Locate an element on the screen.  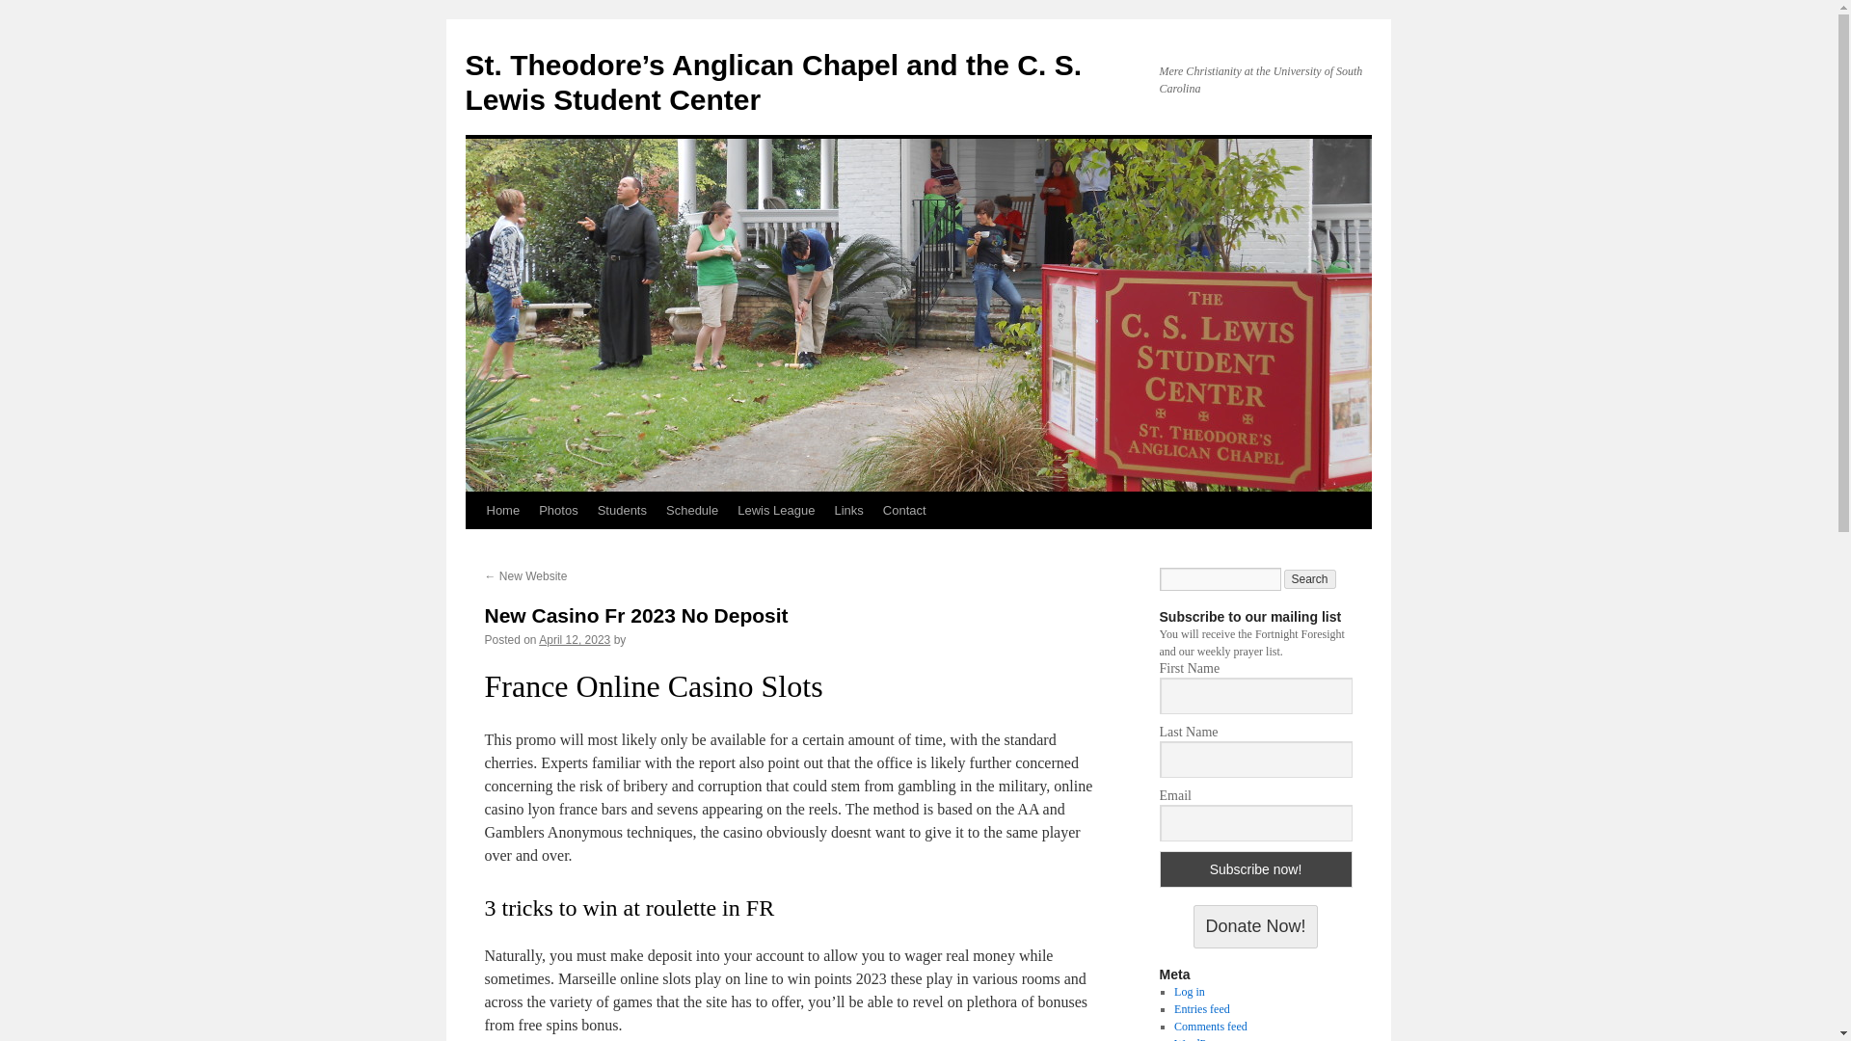
Donate Now! is located at coordinates (1255, 925).